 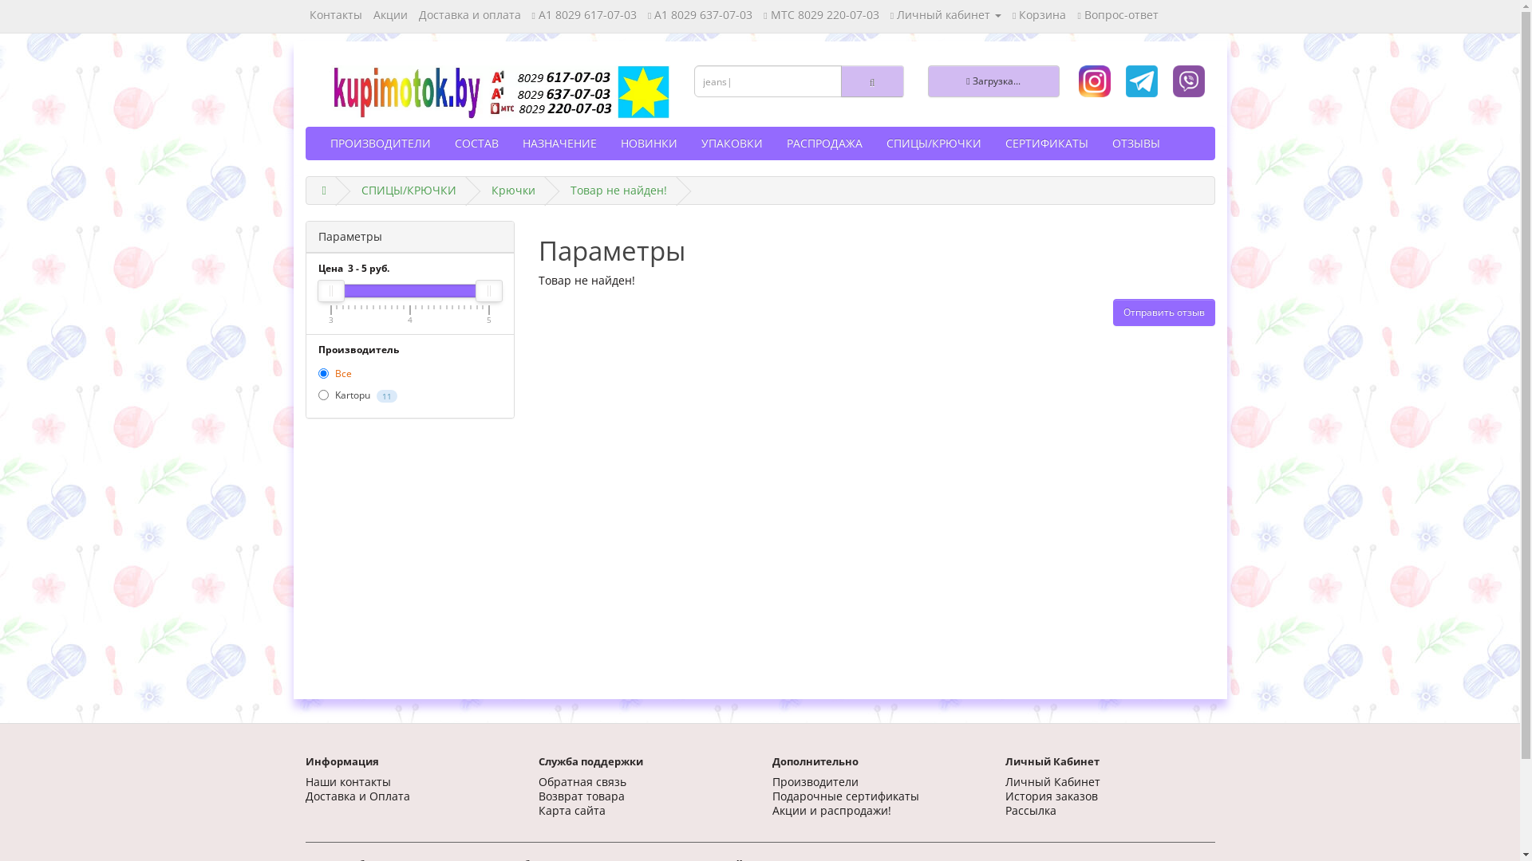 I want to click on https://www.instagram.com/kupimotok.by/, so click(x=1095, y=81).